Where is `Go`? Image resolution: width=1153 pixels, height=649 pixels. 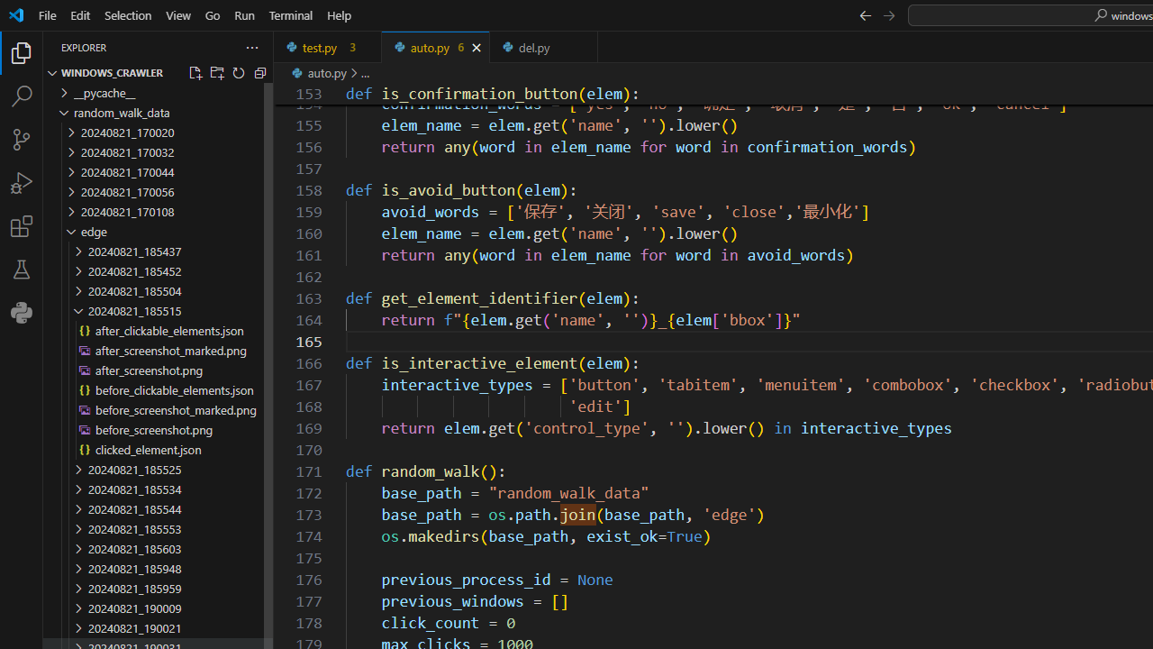 Go is located at coordinates (213, 14).